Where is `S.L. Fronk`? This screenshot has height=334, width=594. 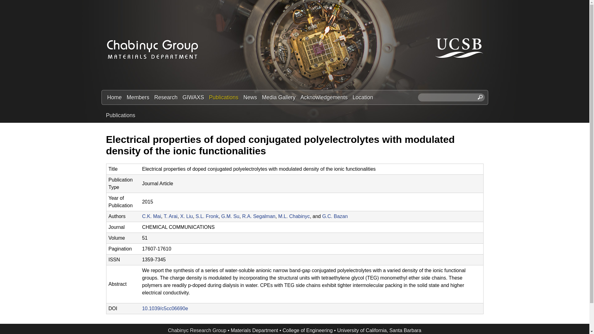 S.L. Fronk is located at coordinates (207, 216).